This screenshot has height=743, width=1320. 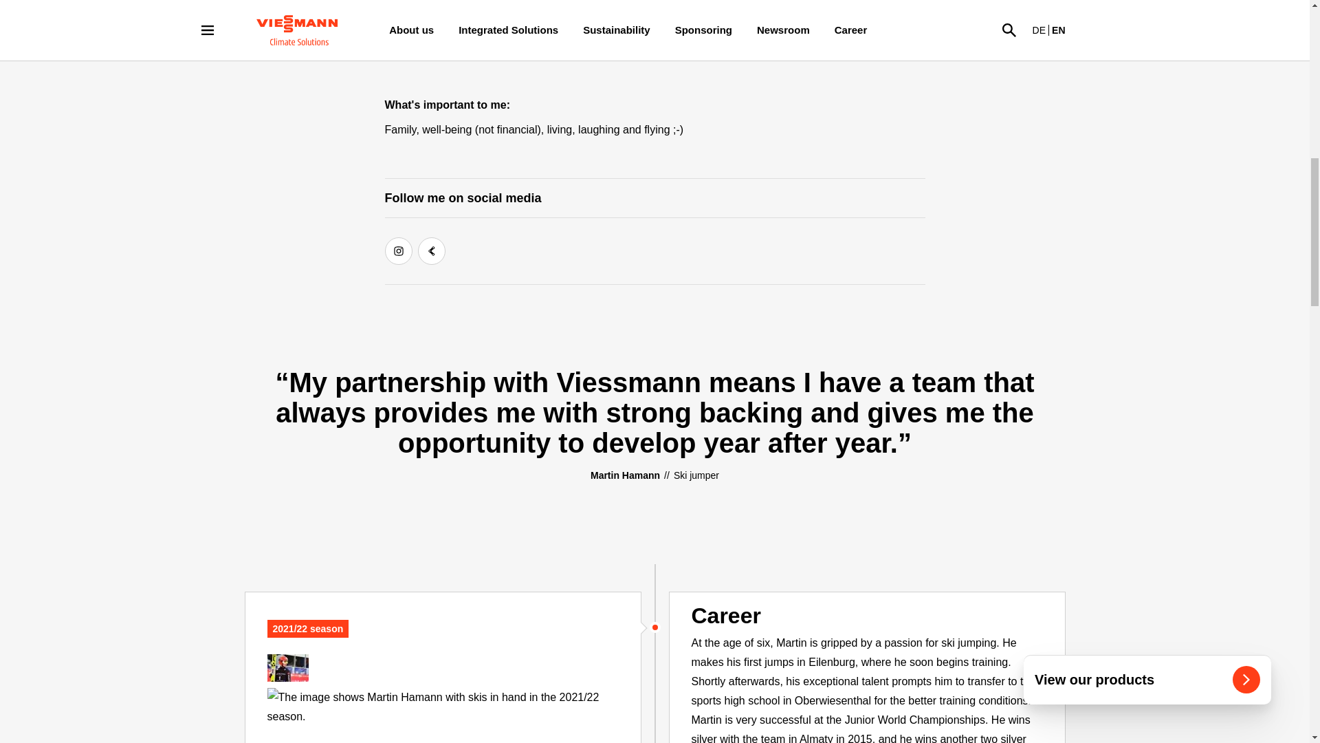 I want to click on Instagram, so click(x=399, y=250).